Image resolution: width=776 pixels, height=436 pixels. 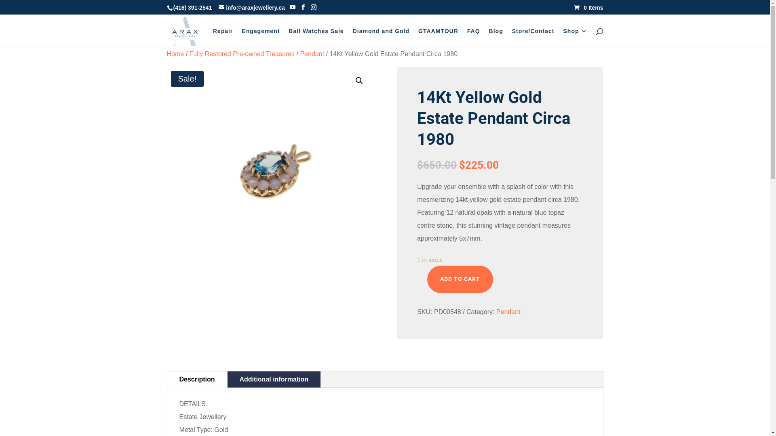 What do you see at coordinates (261, 38) in the screenshot?
I see `Engagement` at bounding box center [261, 38].